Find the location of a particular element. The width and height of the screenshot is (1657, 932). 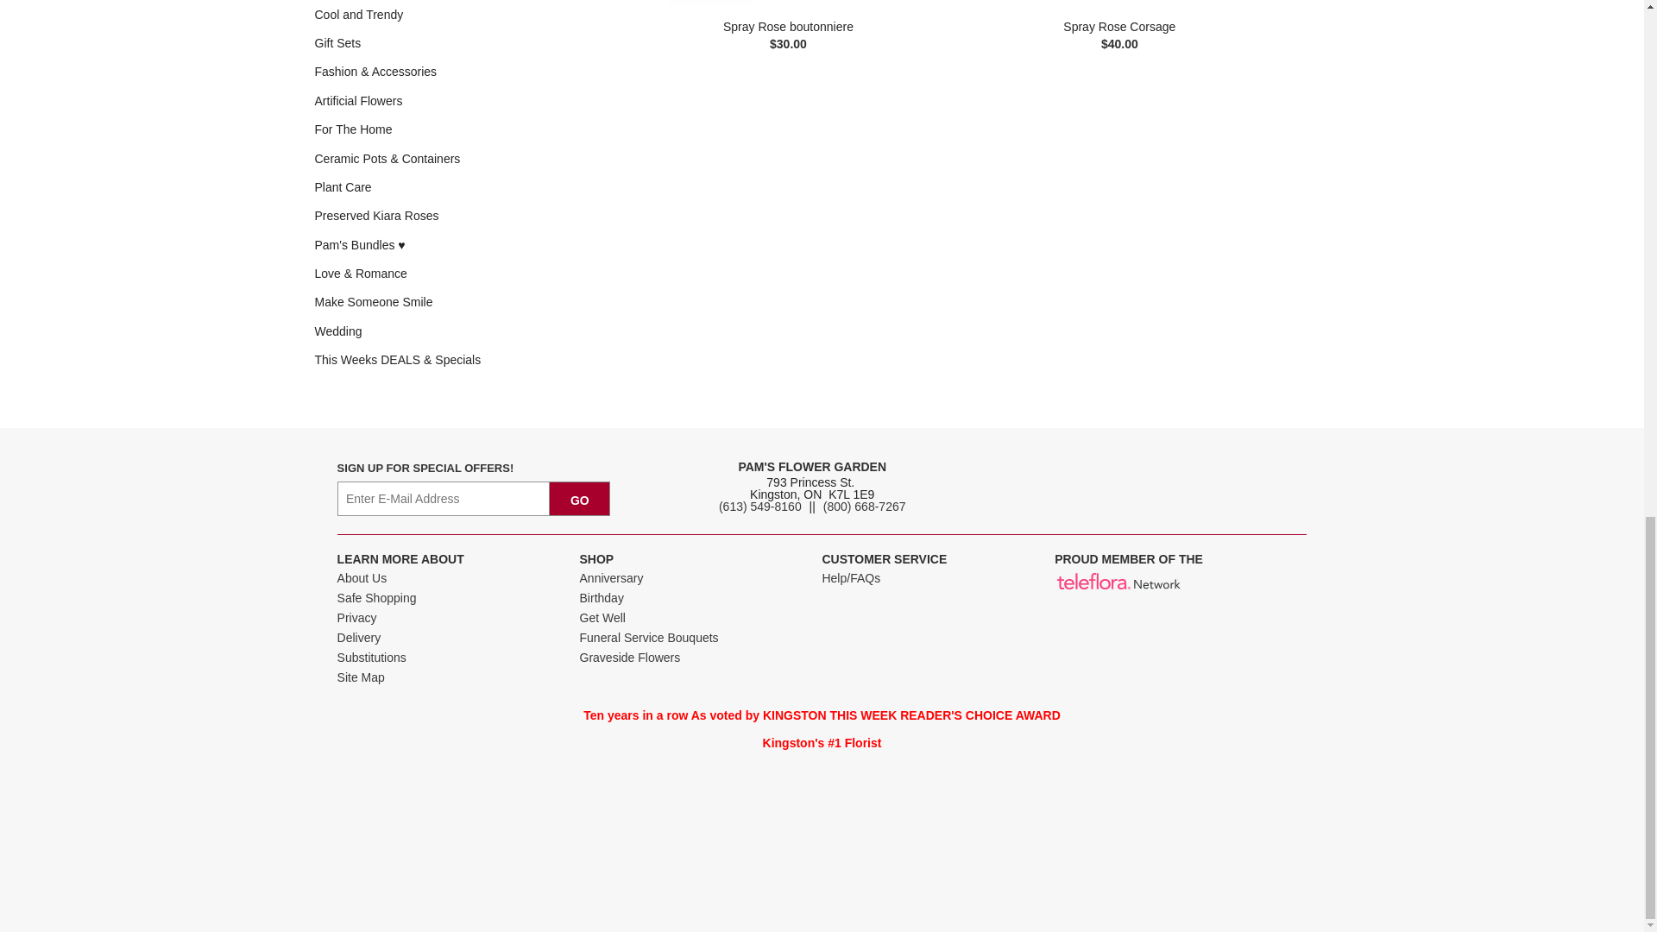

go is located at coordinates (580, 499).